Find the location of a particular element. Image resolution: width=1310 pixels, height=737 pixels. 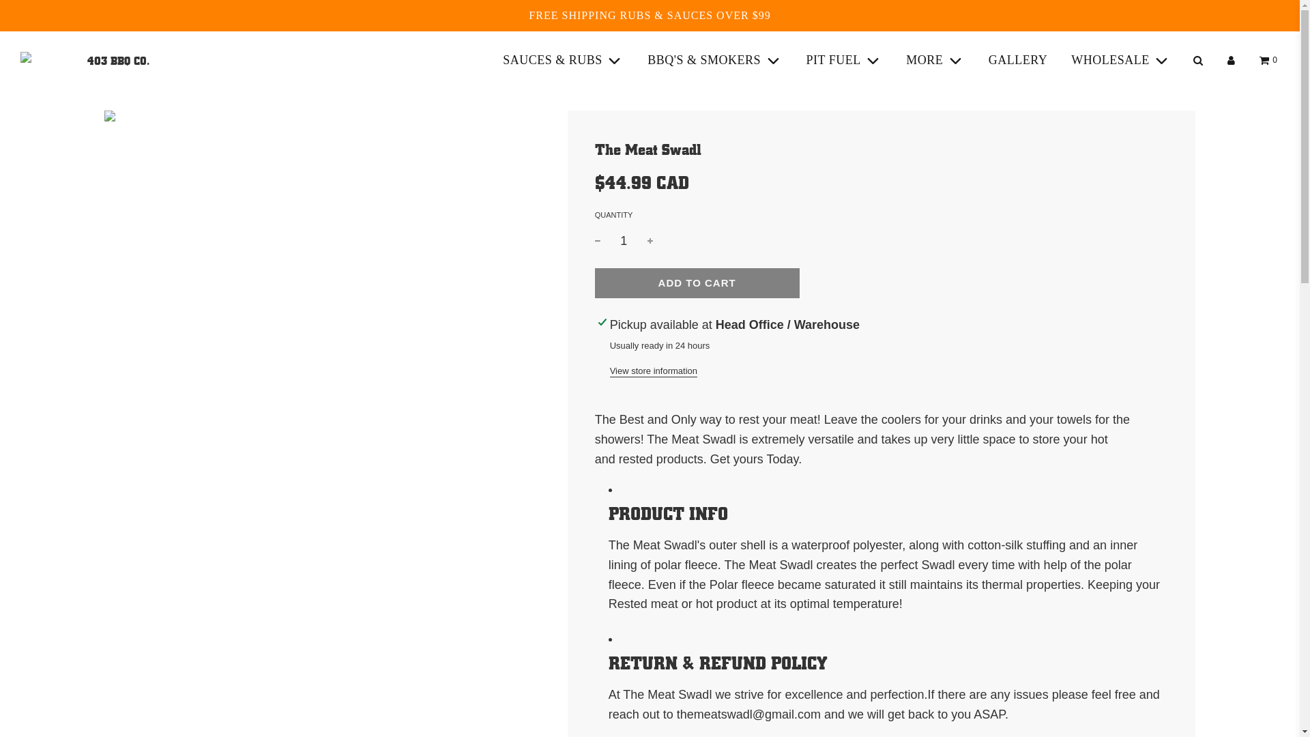

SAUCES & RUBS is located at coordinates (564, 60).